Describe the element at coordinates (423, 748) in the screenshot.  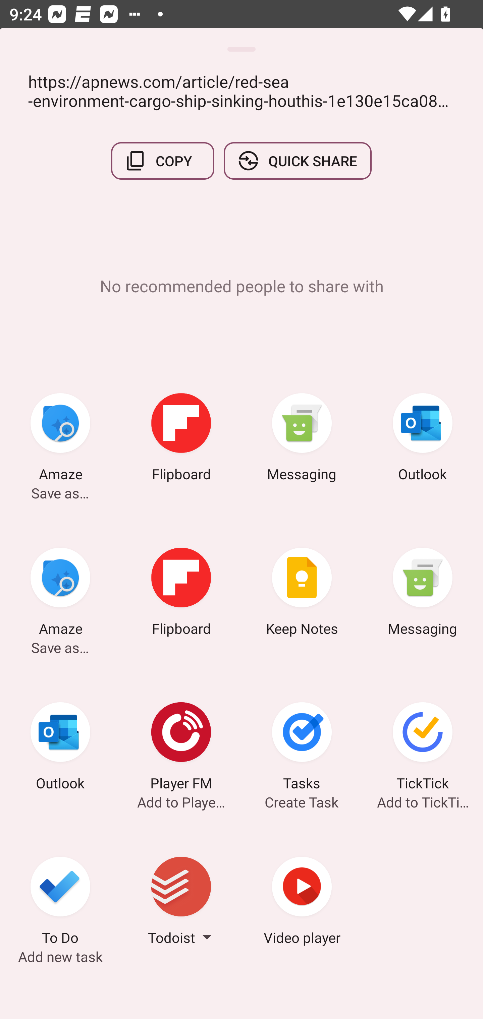
I see `TickTick Add to TickTick` at that location.